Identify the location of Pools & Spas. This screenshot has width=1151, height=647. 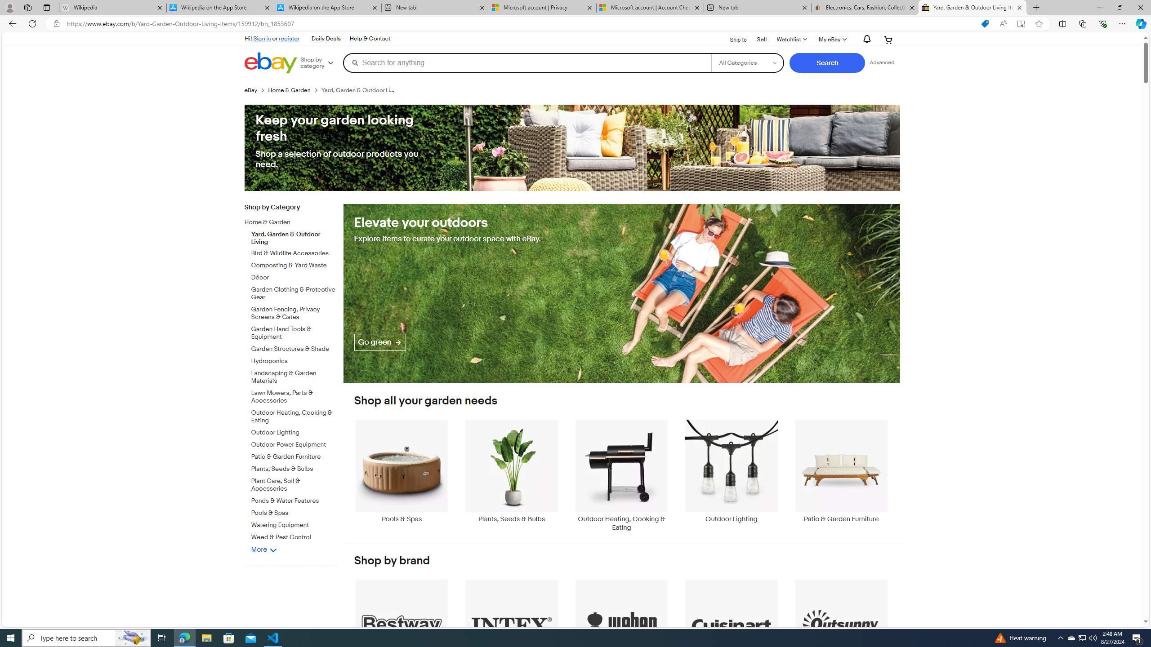
(402, 475).